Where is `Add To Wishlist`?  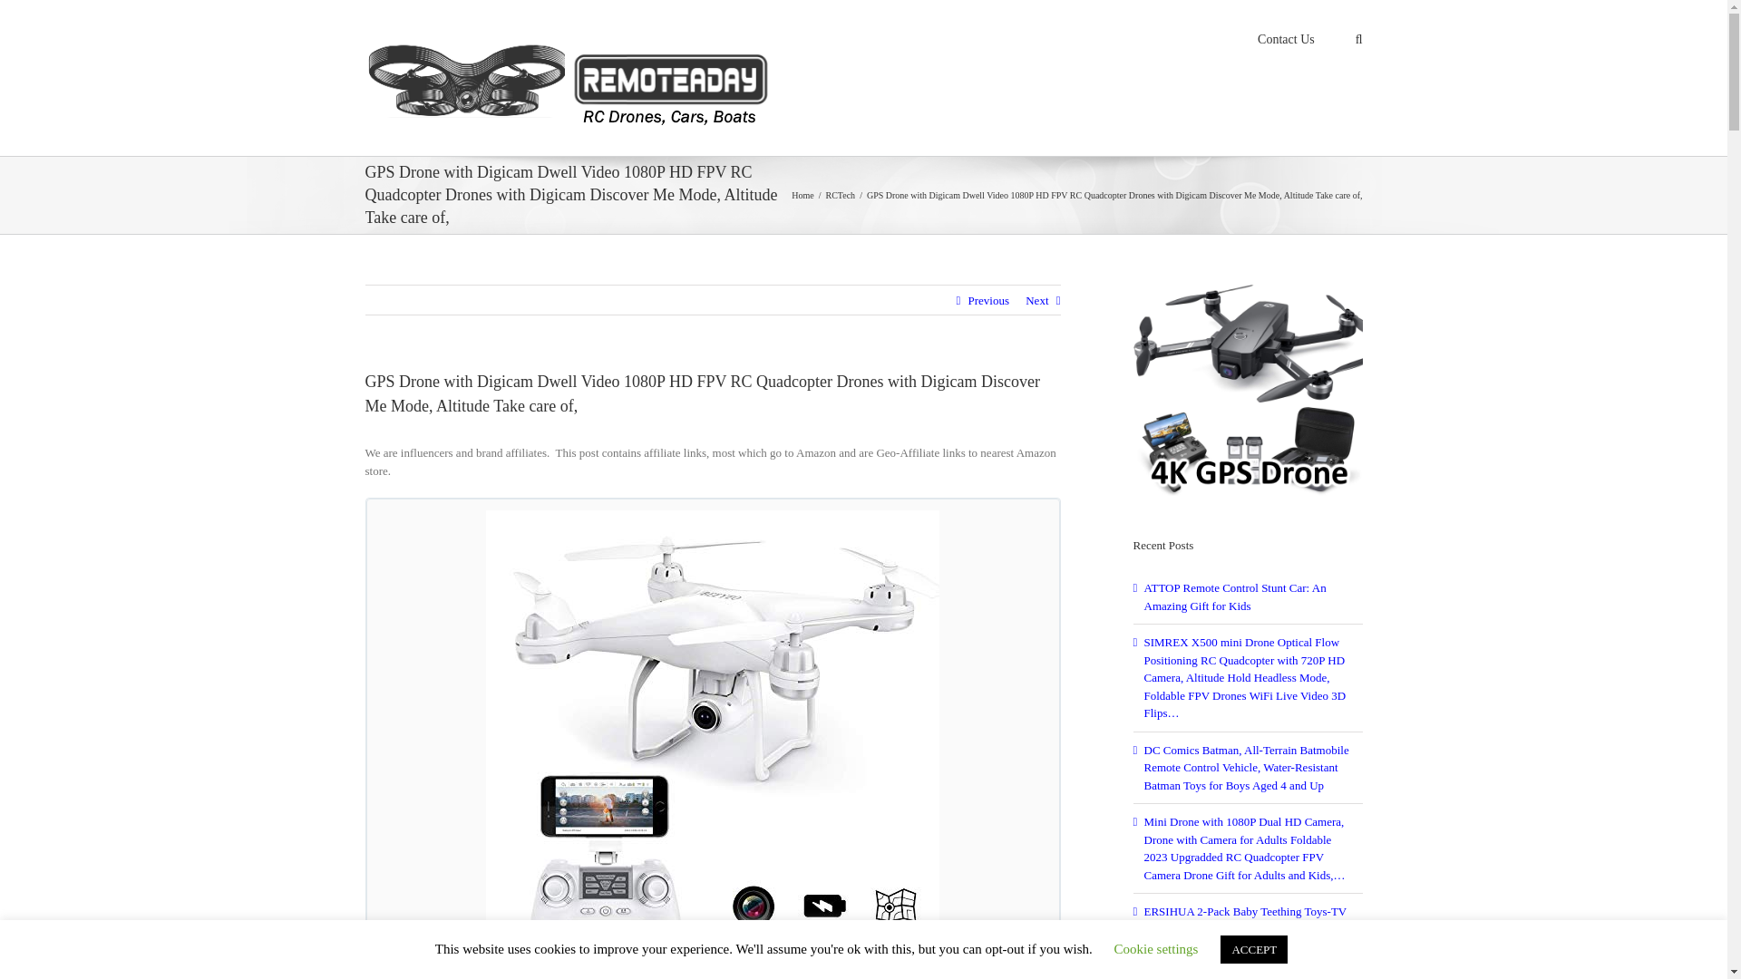
Add To Wishlist is located at coordinates (671, 975).